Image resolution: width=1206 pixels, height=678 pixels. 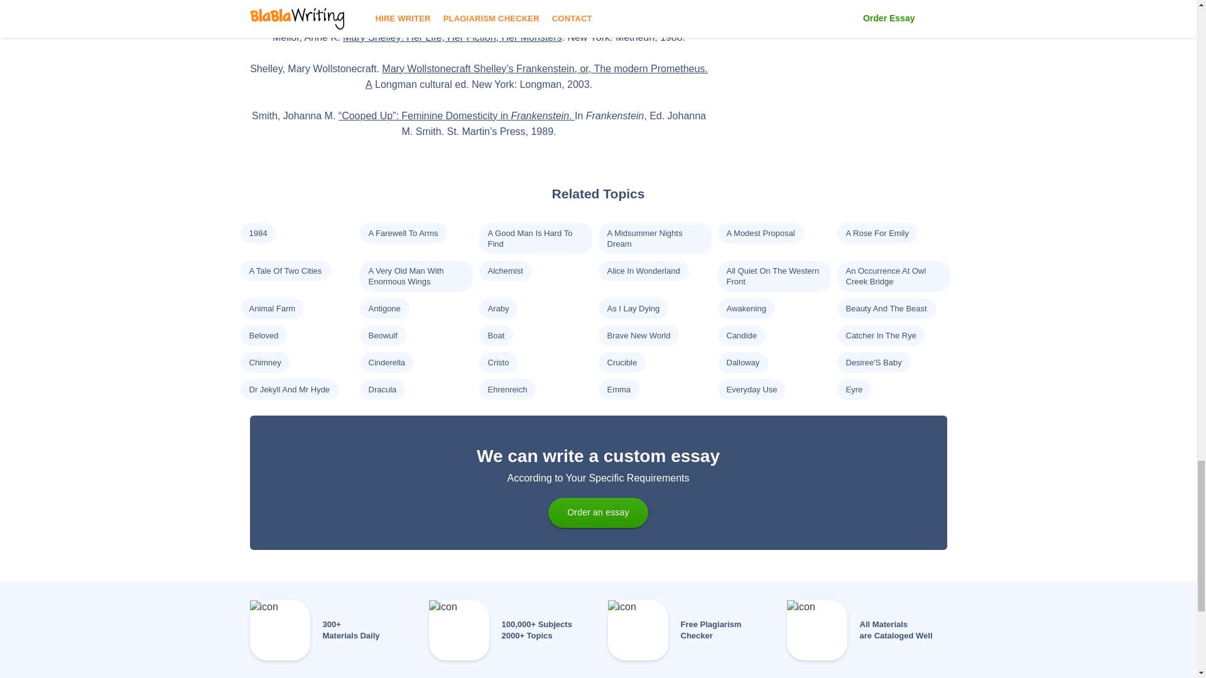 I want to click on A Rose For Emily, so click(x=876, y=233).